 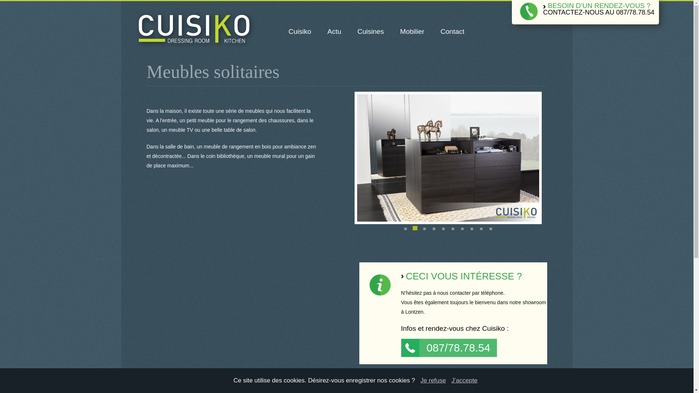 What do you see at coordinates (452, 32) in the screenshot?
I see `Contact` at bounding box center [452, 32].